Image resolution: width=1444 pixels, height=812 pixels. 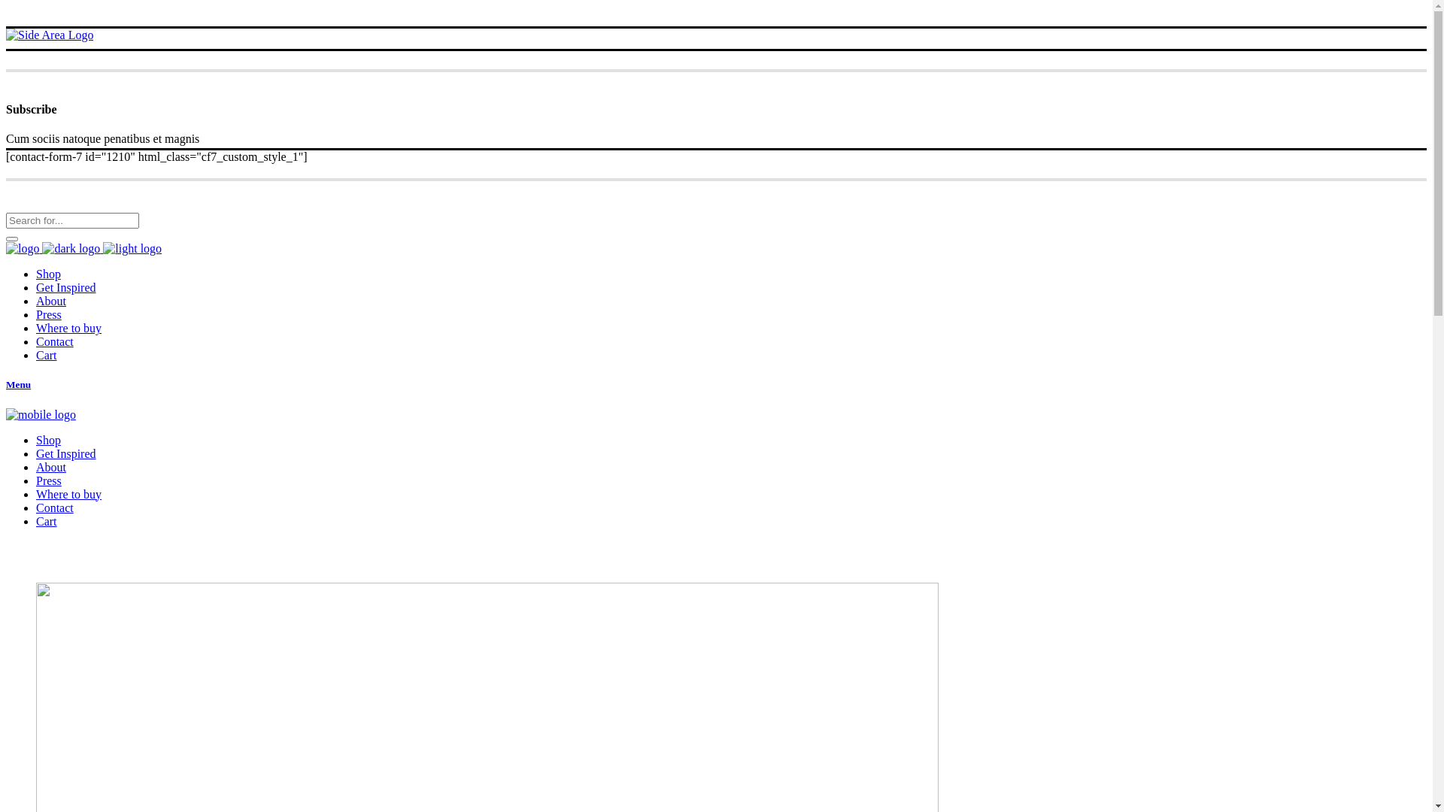 I want to click on Cart, so click(x=47, y=522).